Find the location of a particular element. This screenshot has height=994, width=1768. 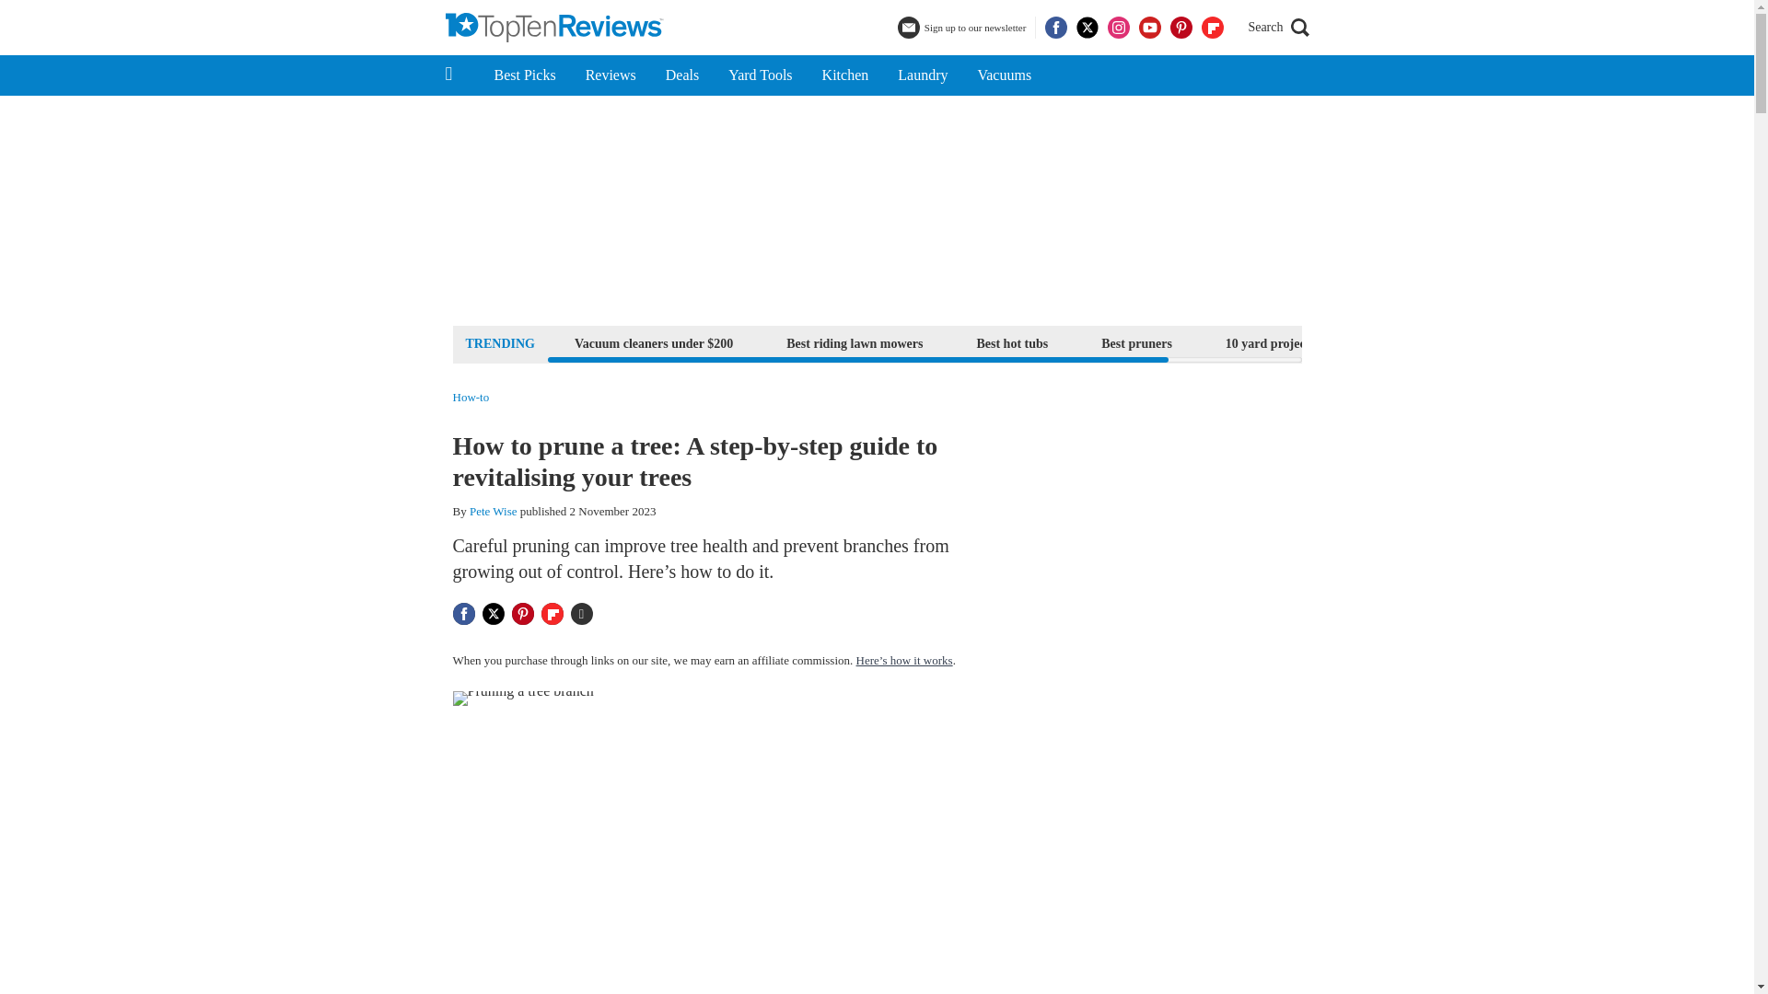

Best pruners is located at coordinates (1136, 342).